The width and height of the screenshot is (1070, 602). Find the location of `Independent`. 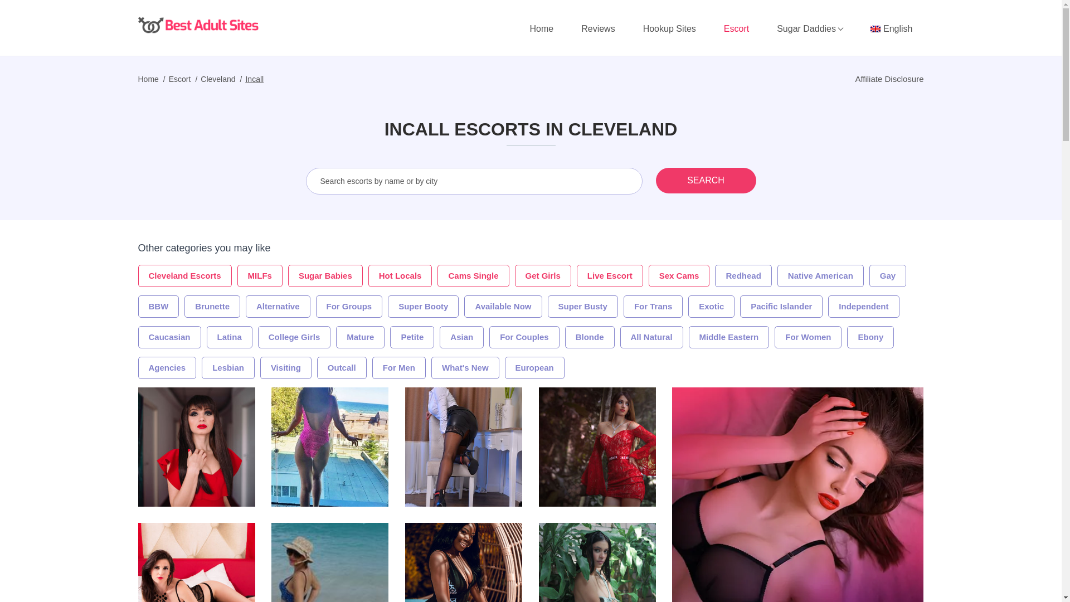

Independent is located at coordinates (863, 307).